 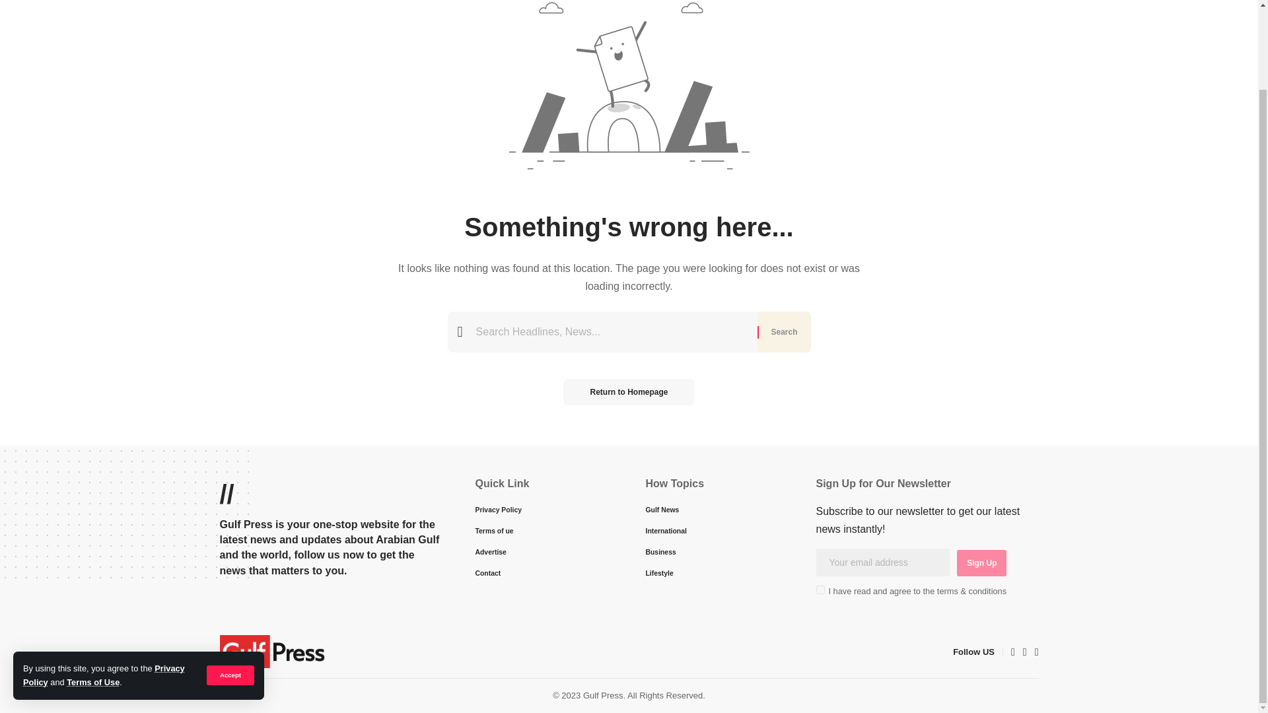 What do you see at coordinates (981, 562) in the screenshot?
I see `Sign Up` at bounding box center [981, 562].